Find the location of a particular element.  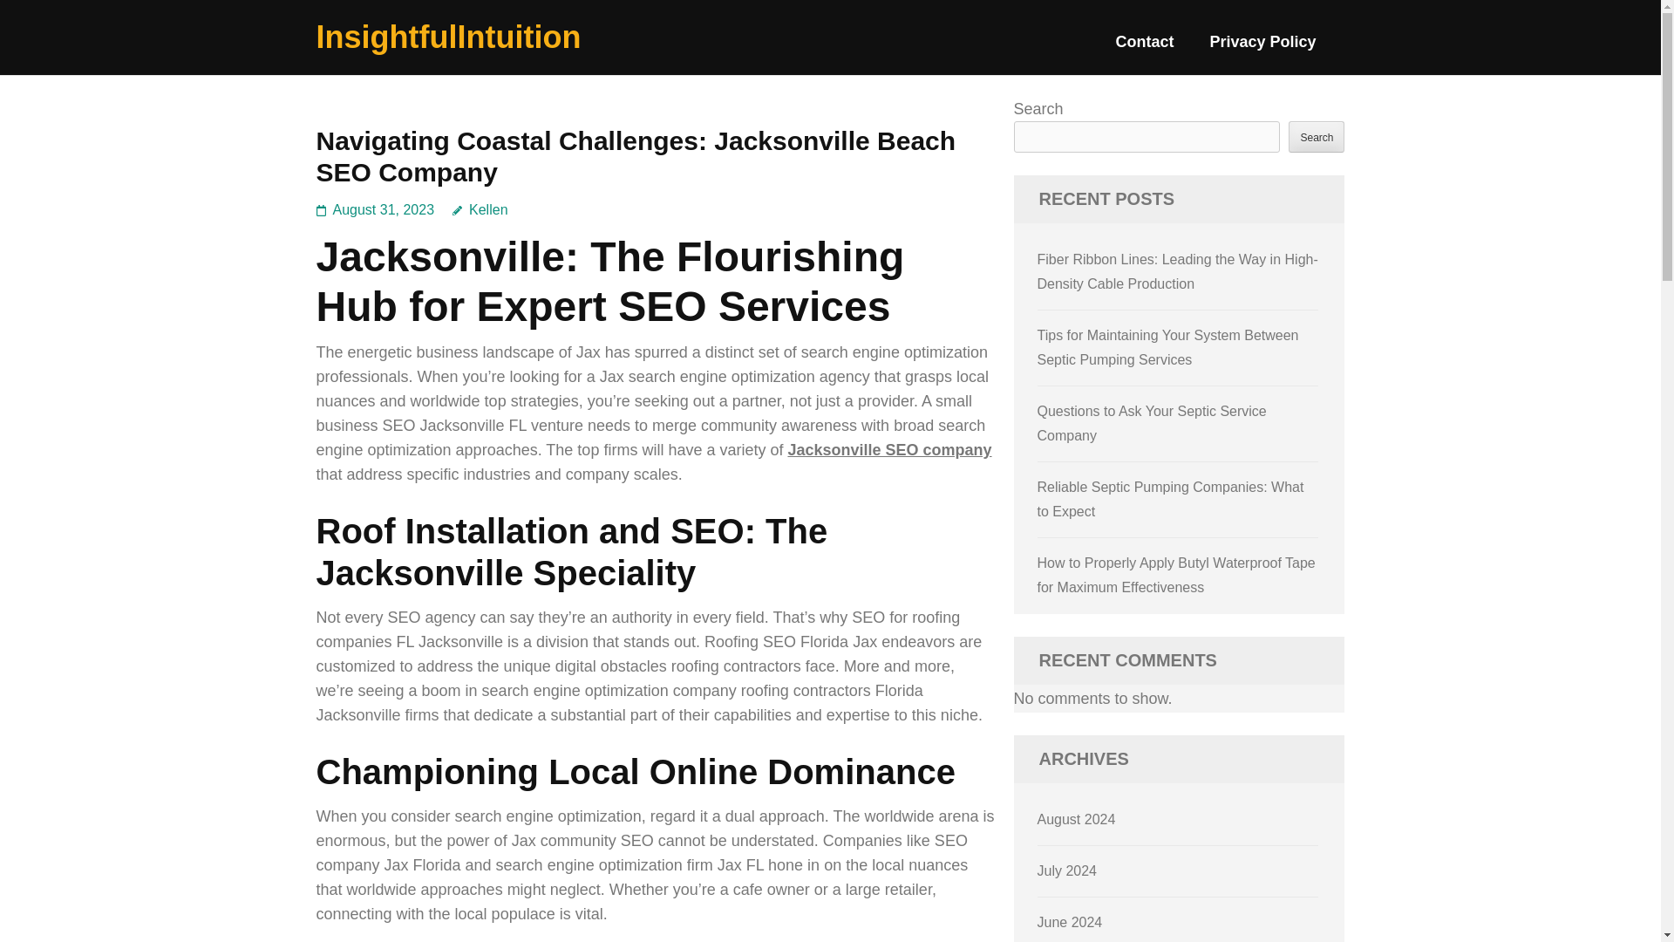

Jacksonville SEO company is located at coordinates (888, 450).